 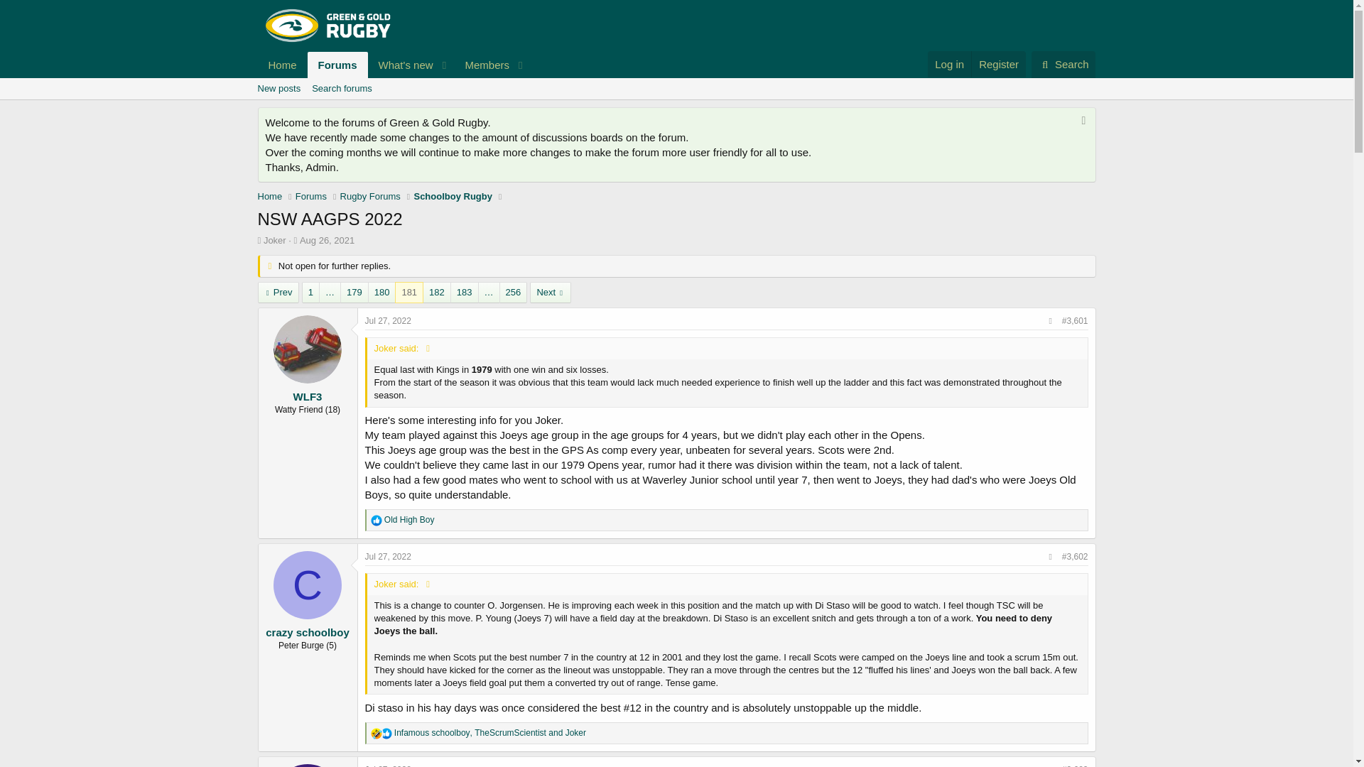 I want to click on Log in, so click(x=949, y=64).